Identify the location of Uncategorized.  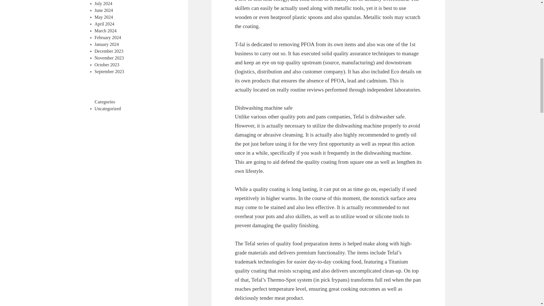
(108, 109).